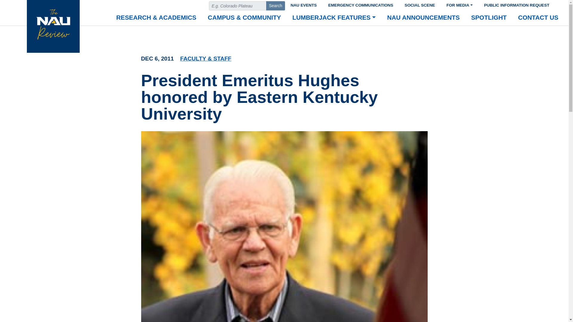 Image resolution: width=573 pixels, height=322 pixels. What do you see at coordinates (361, 4) in the screenshot?
I see `Emergency Communications` at bounding box center [361, 4].